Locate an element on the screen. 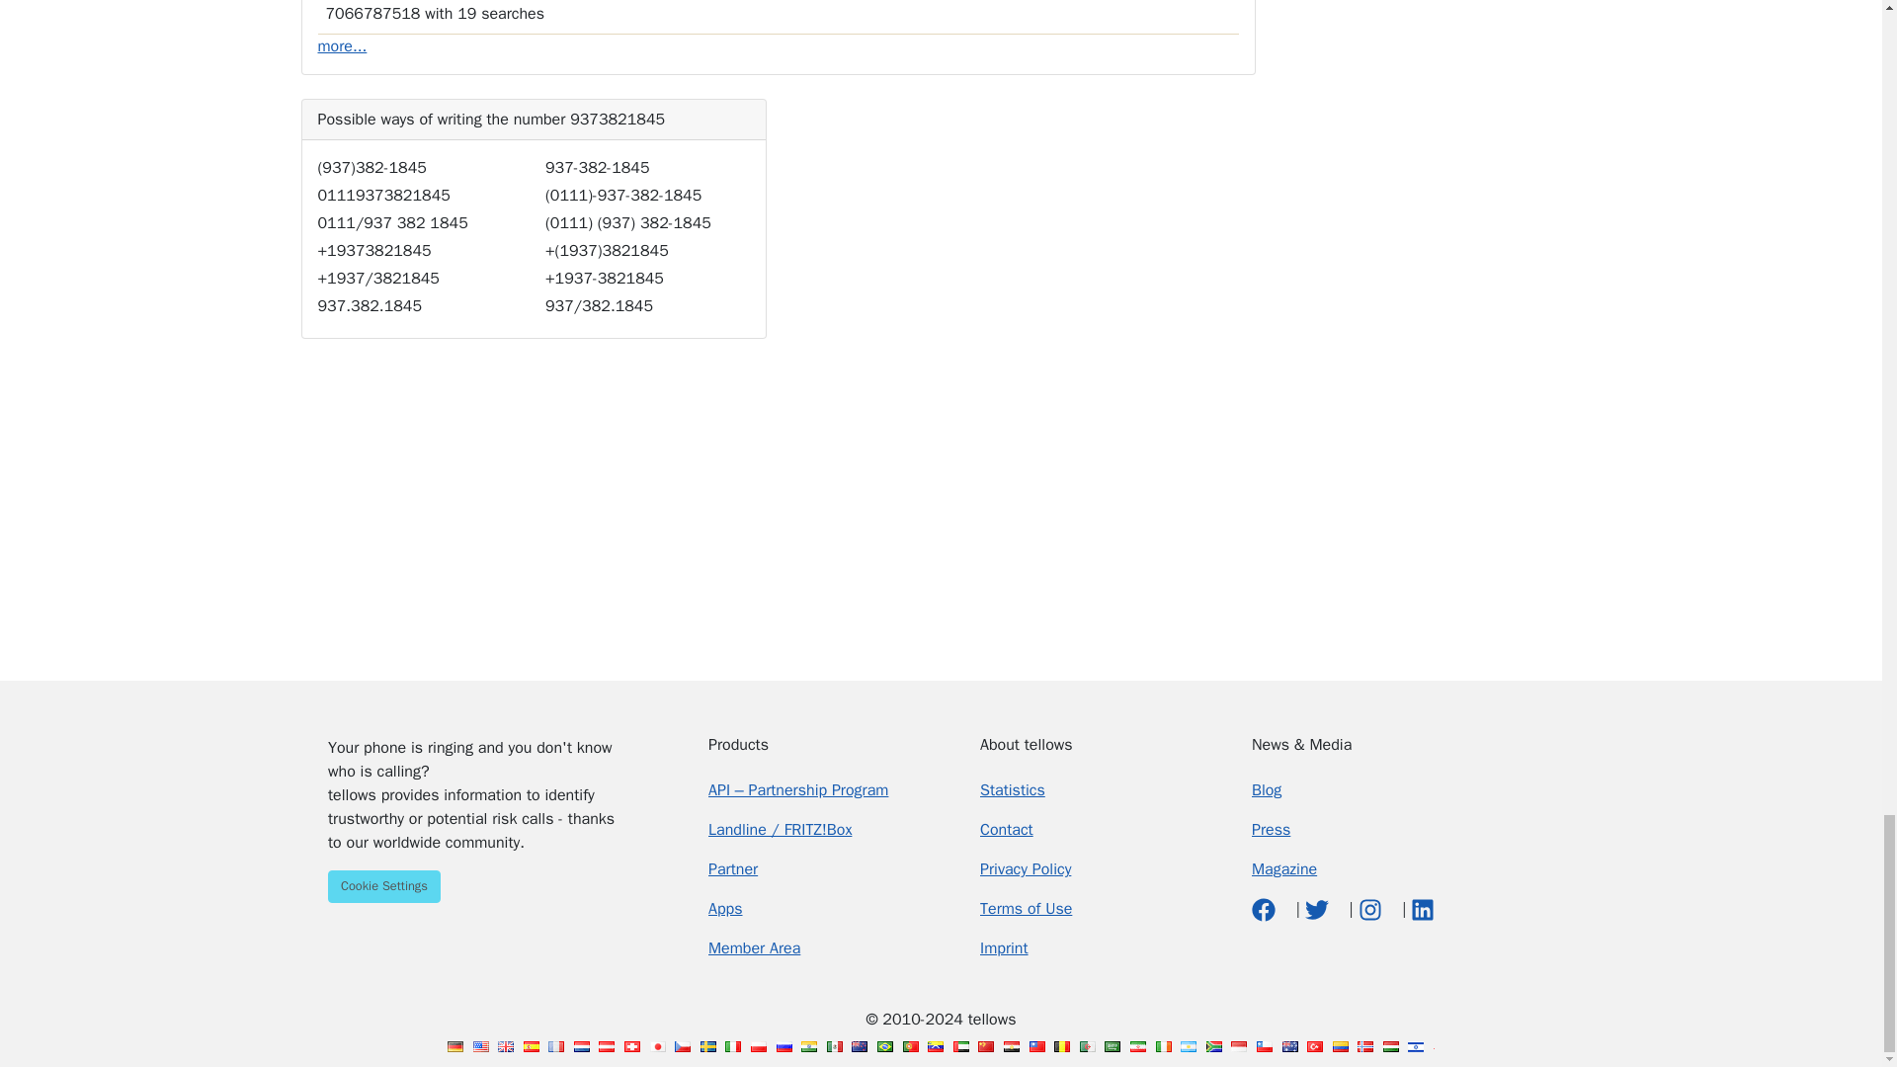  twitter is located at coordinates (1318, 909).